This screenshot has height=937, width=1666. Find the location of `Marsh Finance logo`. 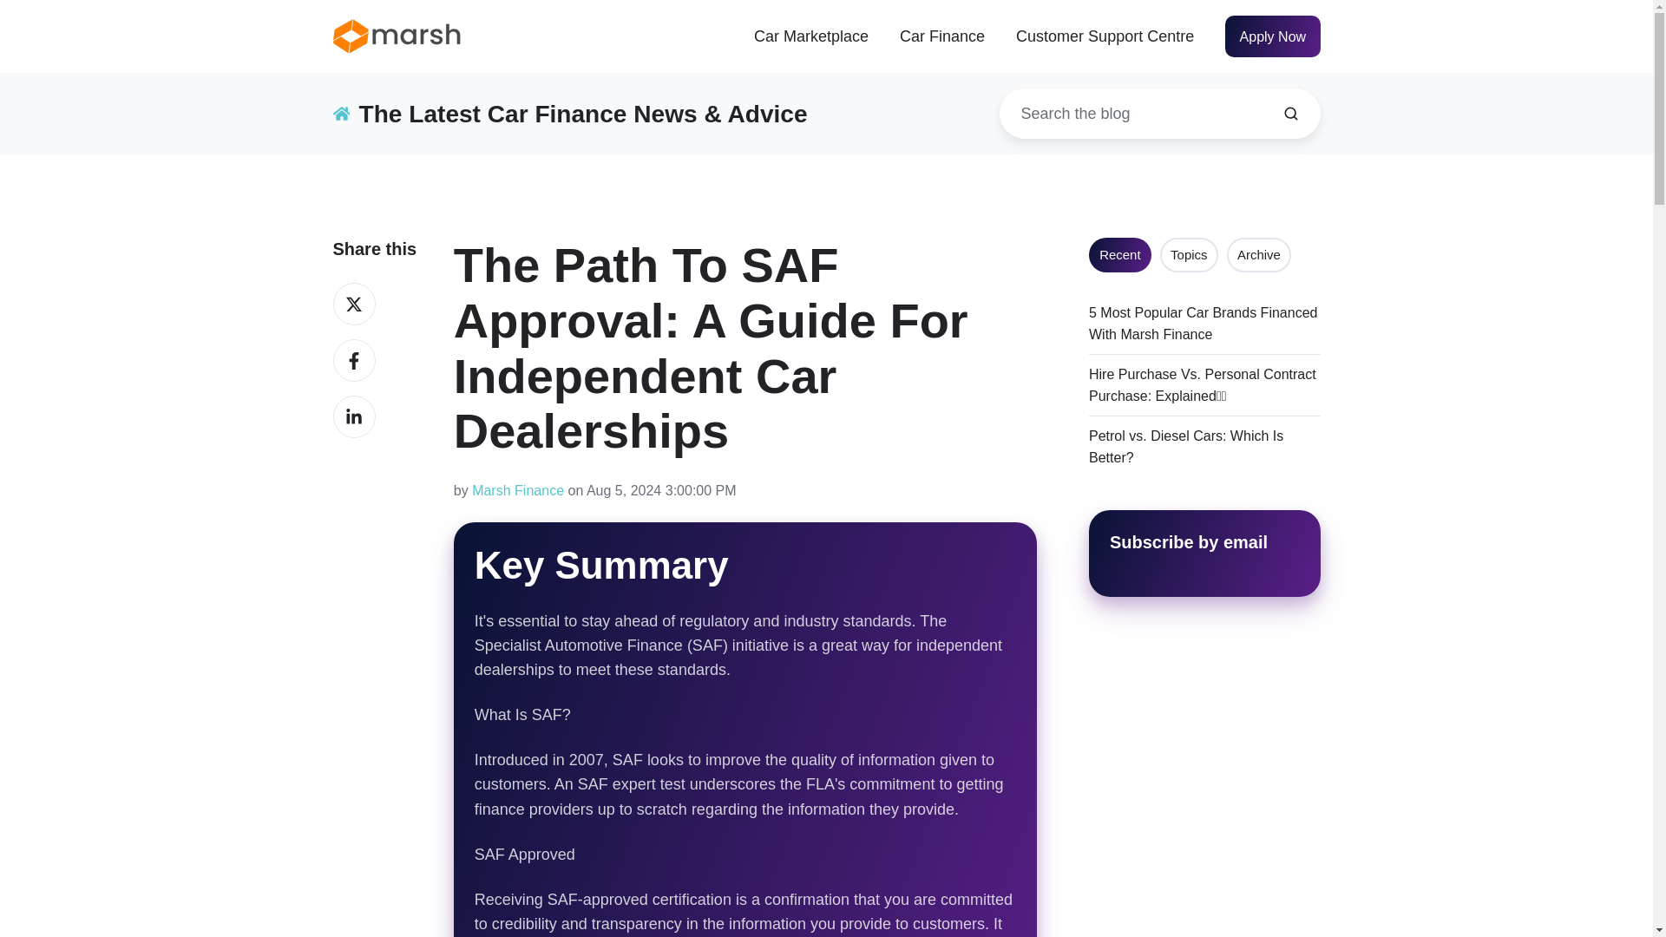

Marsh Finance logo is located at coordinates (397, 36).